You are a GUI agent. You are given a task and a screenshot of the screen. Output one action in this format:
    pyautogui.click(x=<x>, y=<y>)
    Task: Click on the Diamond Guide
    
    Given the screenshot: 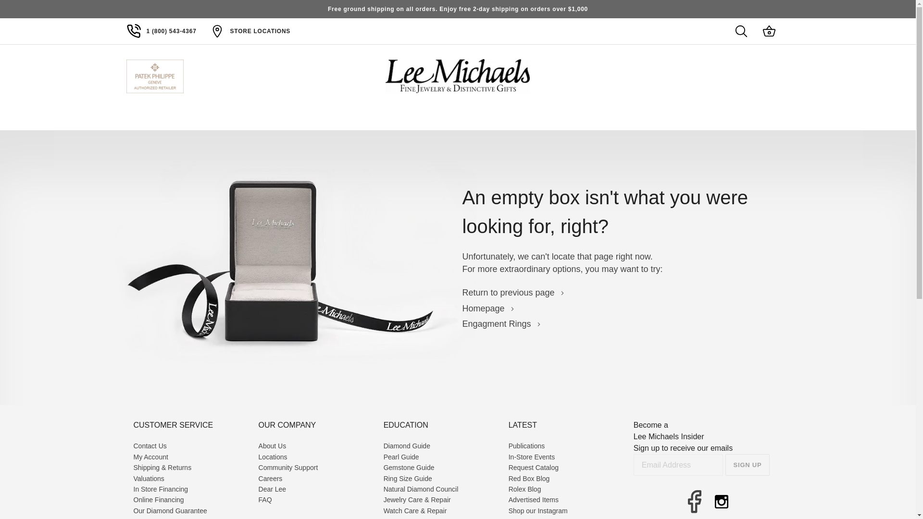 What is the action you would take?
    pyautogui.click(x=407, y=445)
    